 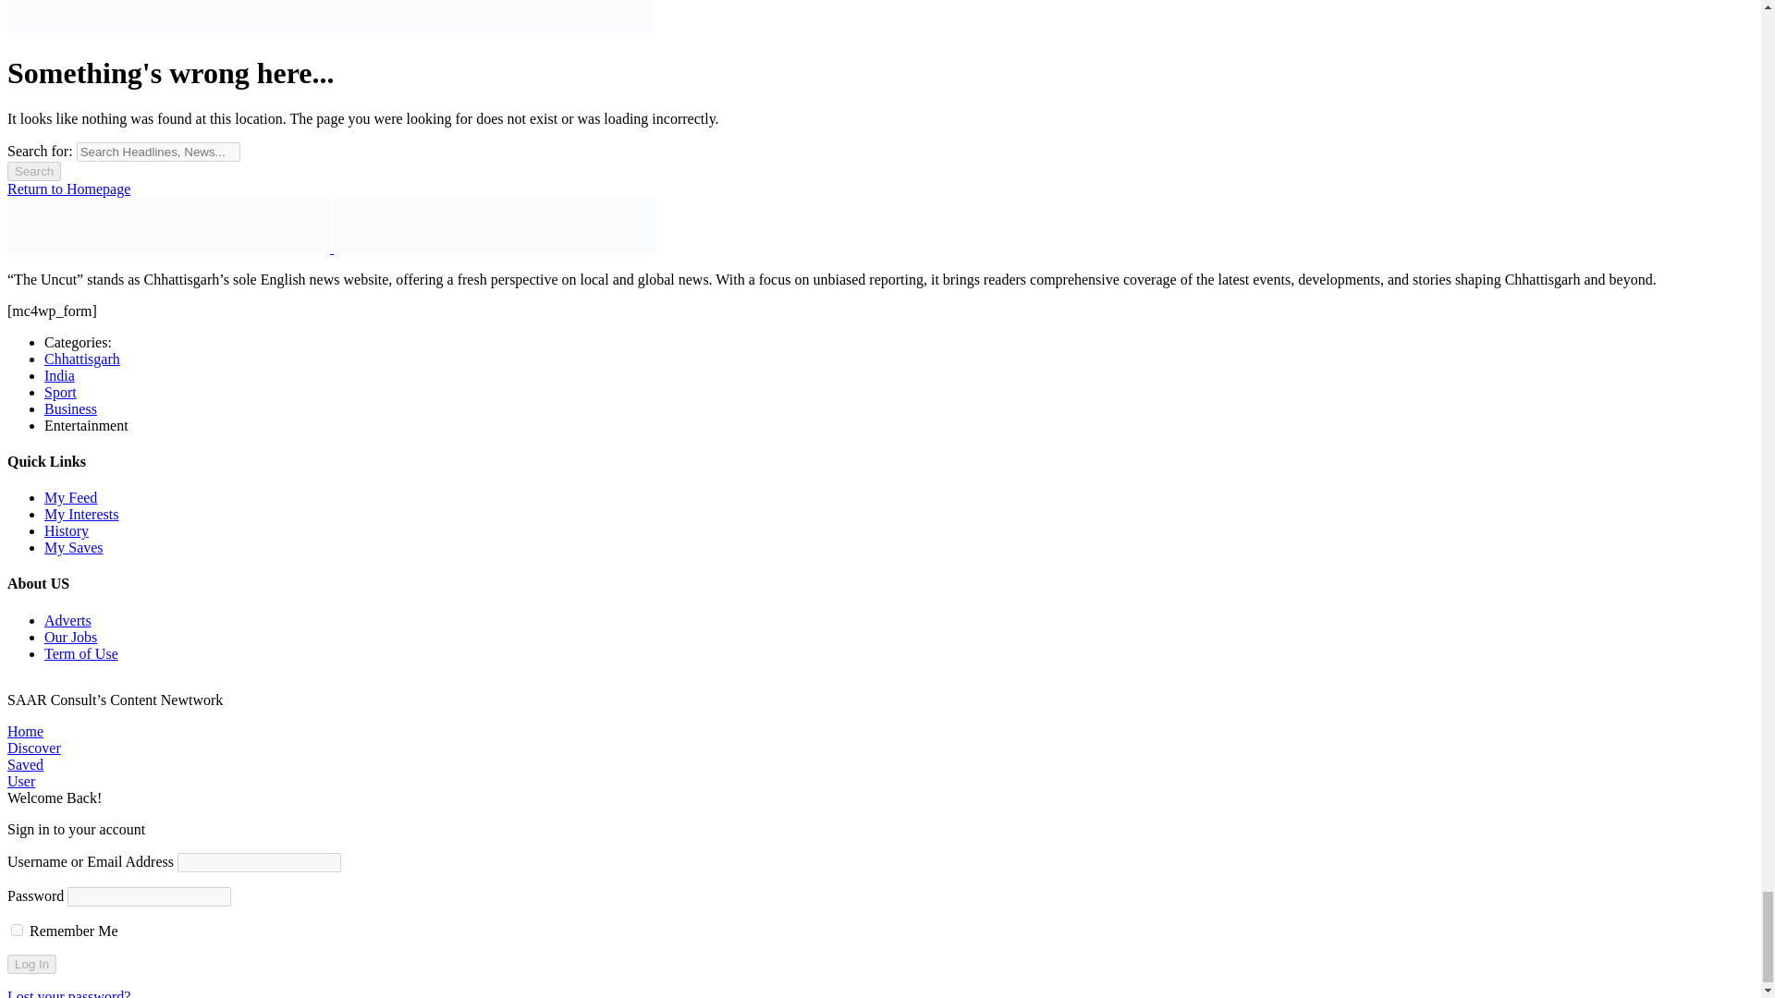 What do you see at coordinates (33, 170) in the screenshot?
I see `Search` at bounding box center [33, 170].